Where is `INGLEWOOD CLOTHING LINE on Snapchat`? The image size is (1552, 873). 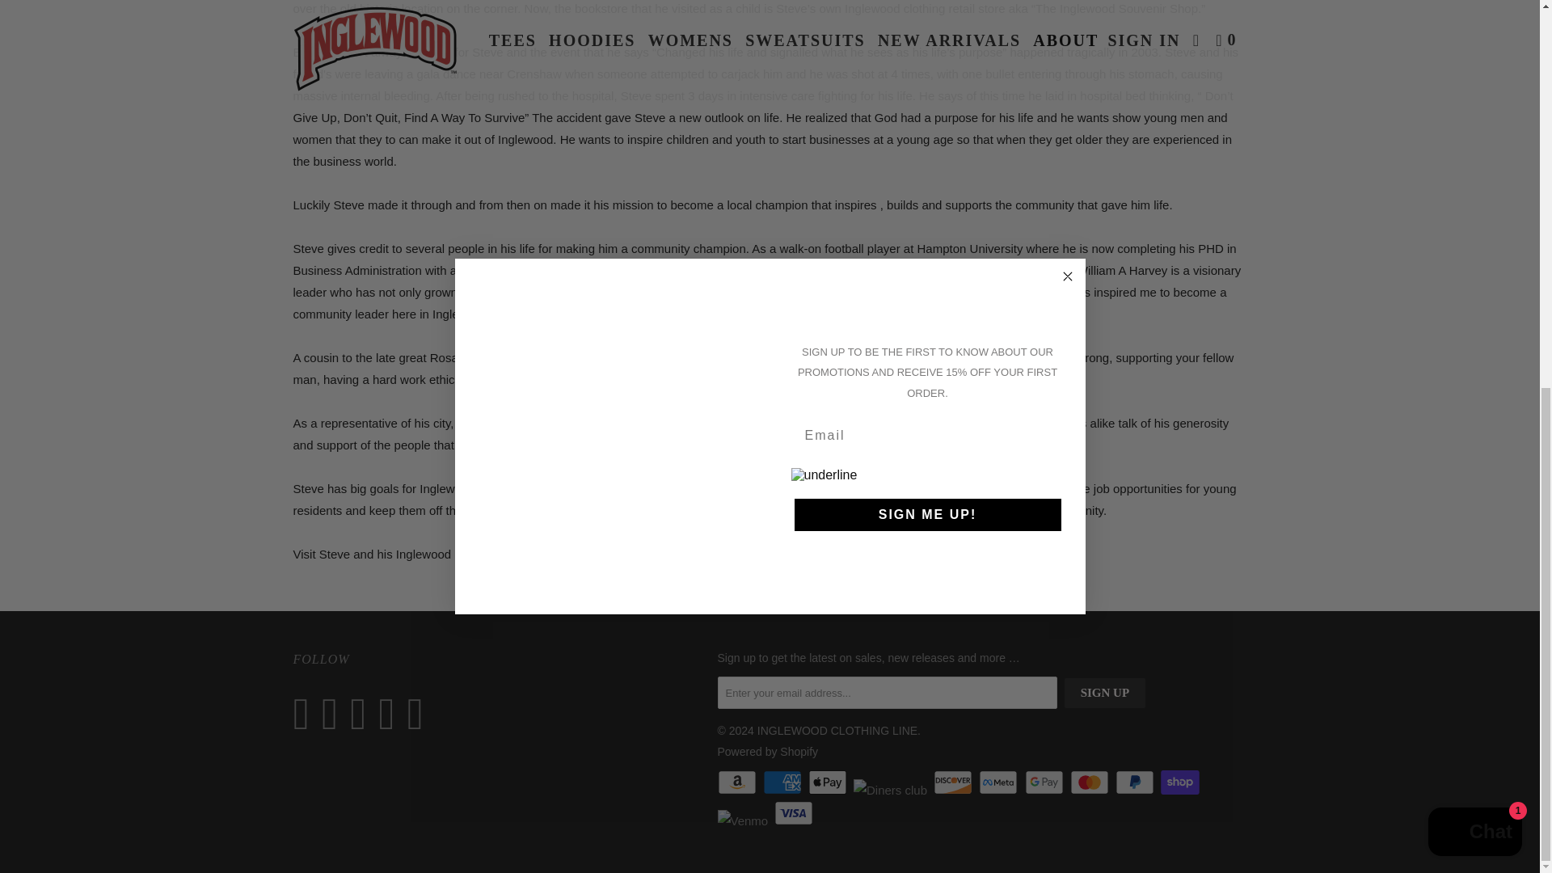 INGLEWOOD CLOTHING LINE on Snapchat is located at coordinates (391, 715).